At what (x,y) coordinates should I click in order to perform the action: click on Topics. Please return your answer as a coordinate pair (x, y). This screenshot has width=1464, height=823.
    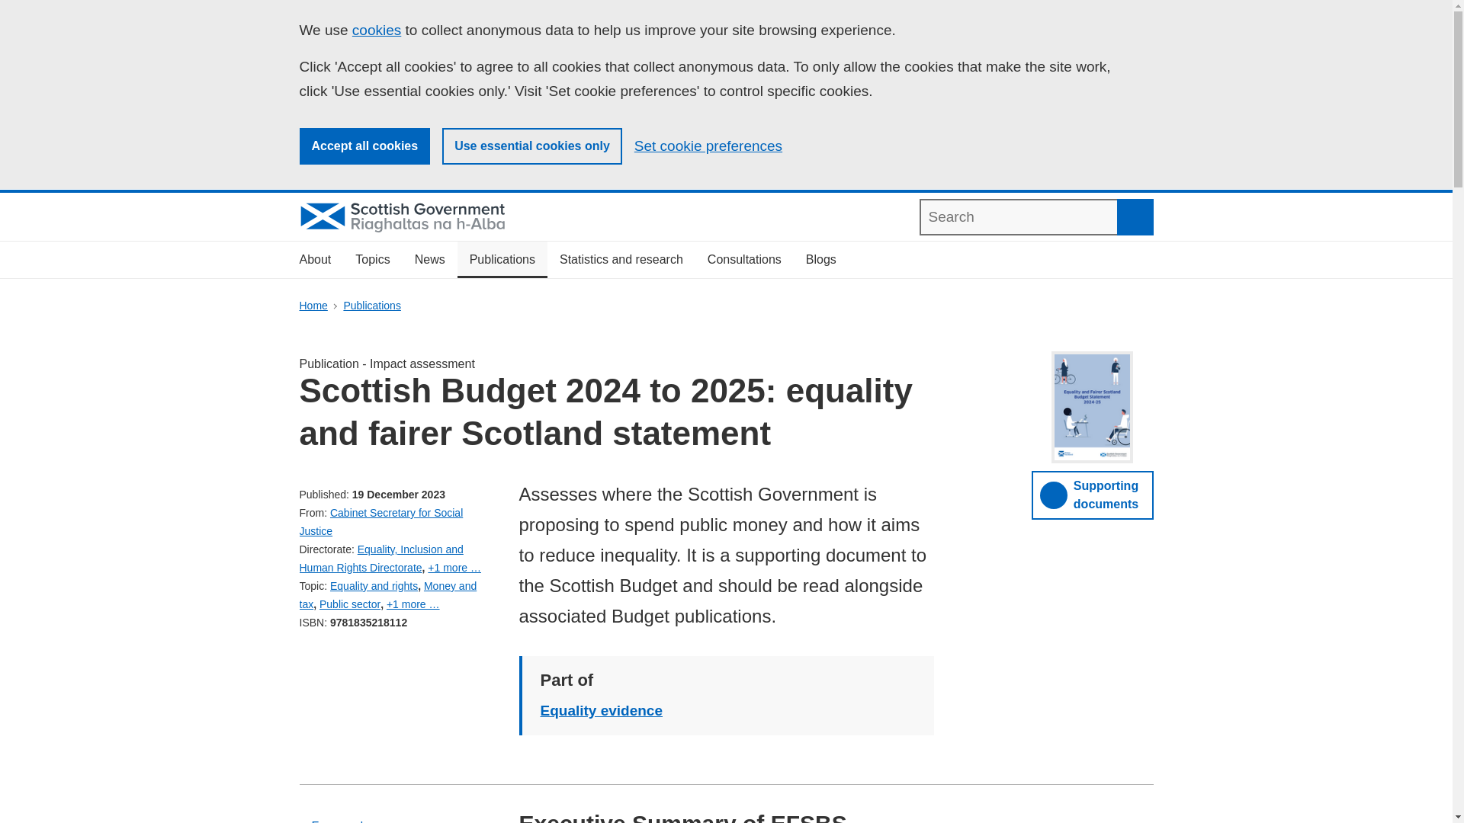
    Looking at the image, I should click on (372, 260).